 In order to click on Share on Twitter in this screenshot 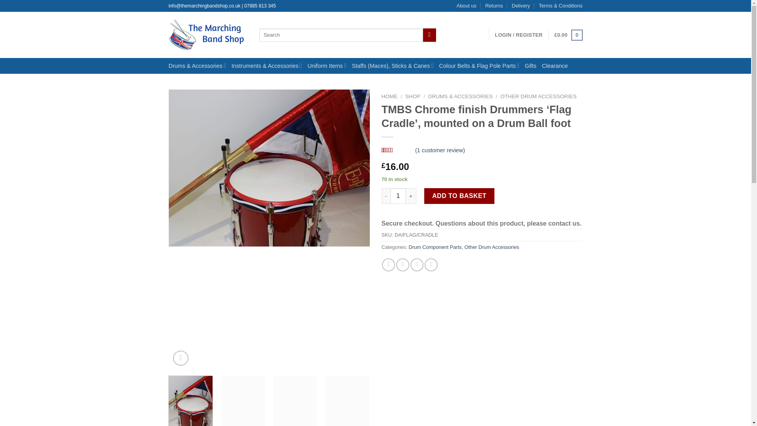, I will do `click(403, 264)`.